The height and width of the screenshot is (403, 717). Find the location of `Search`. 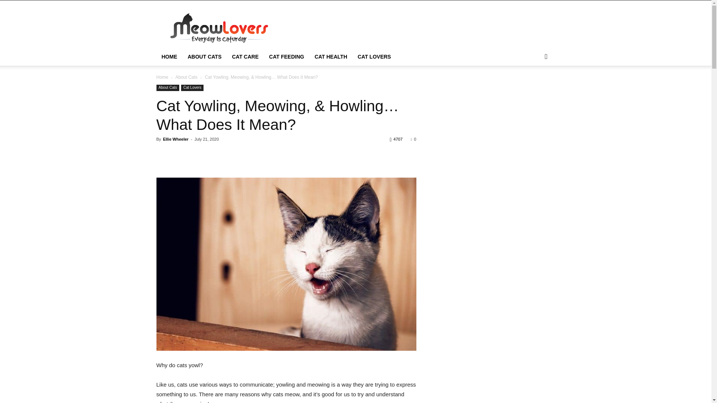

Search is located at coordinates (534, 87).